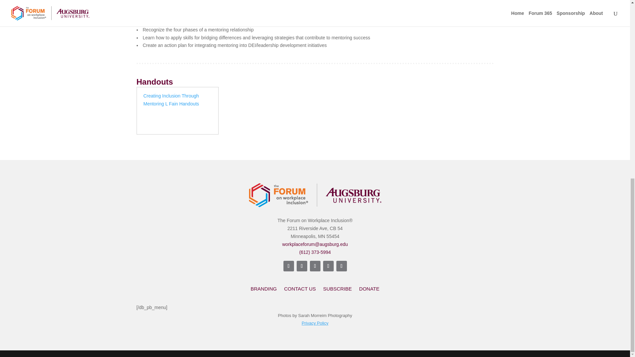 This screenshot has height=357, width=635. Describe the element at coordinates (341, 266) in the screenshot. I see `Follow on Youtube` at that location.